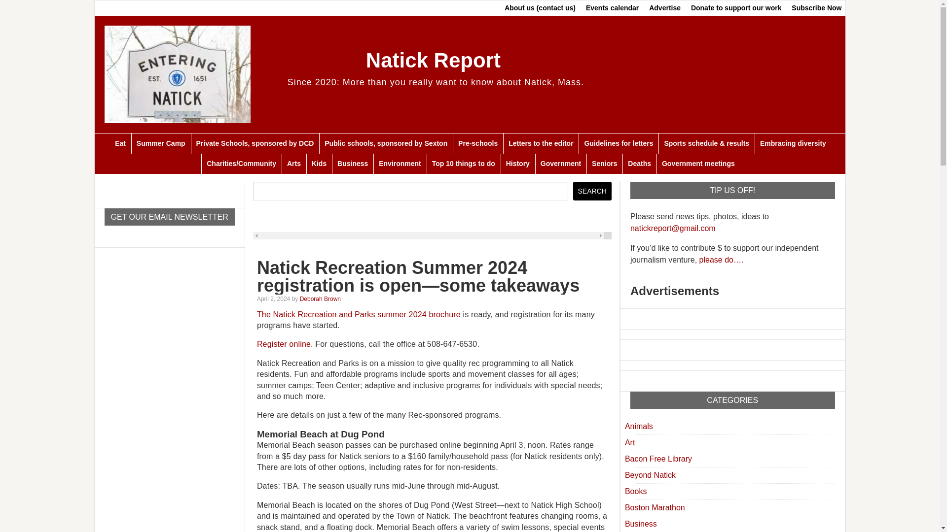  What do you see at coordinates (386, 144) in the screenshot?
I see `Public schools, sponsored by Sexton` at bounding box center [386, 144].